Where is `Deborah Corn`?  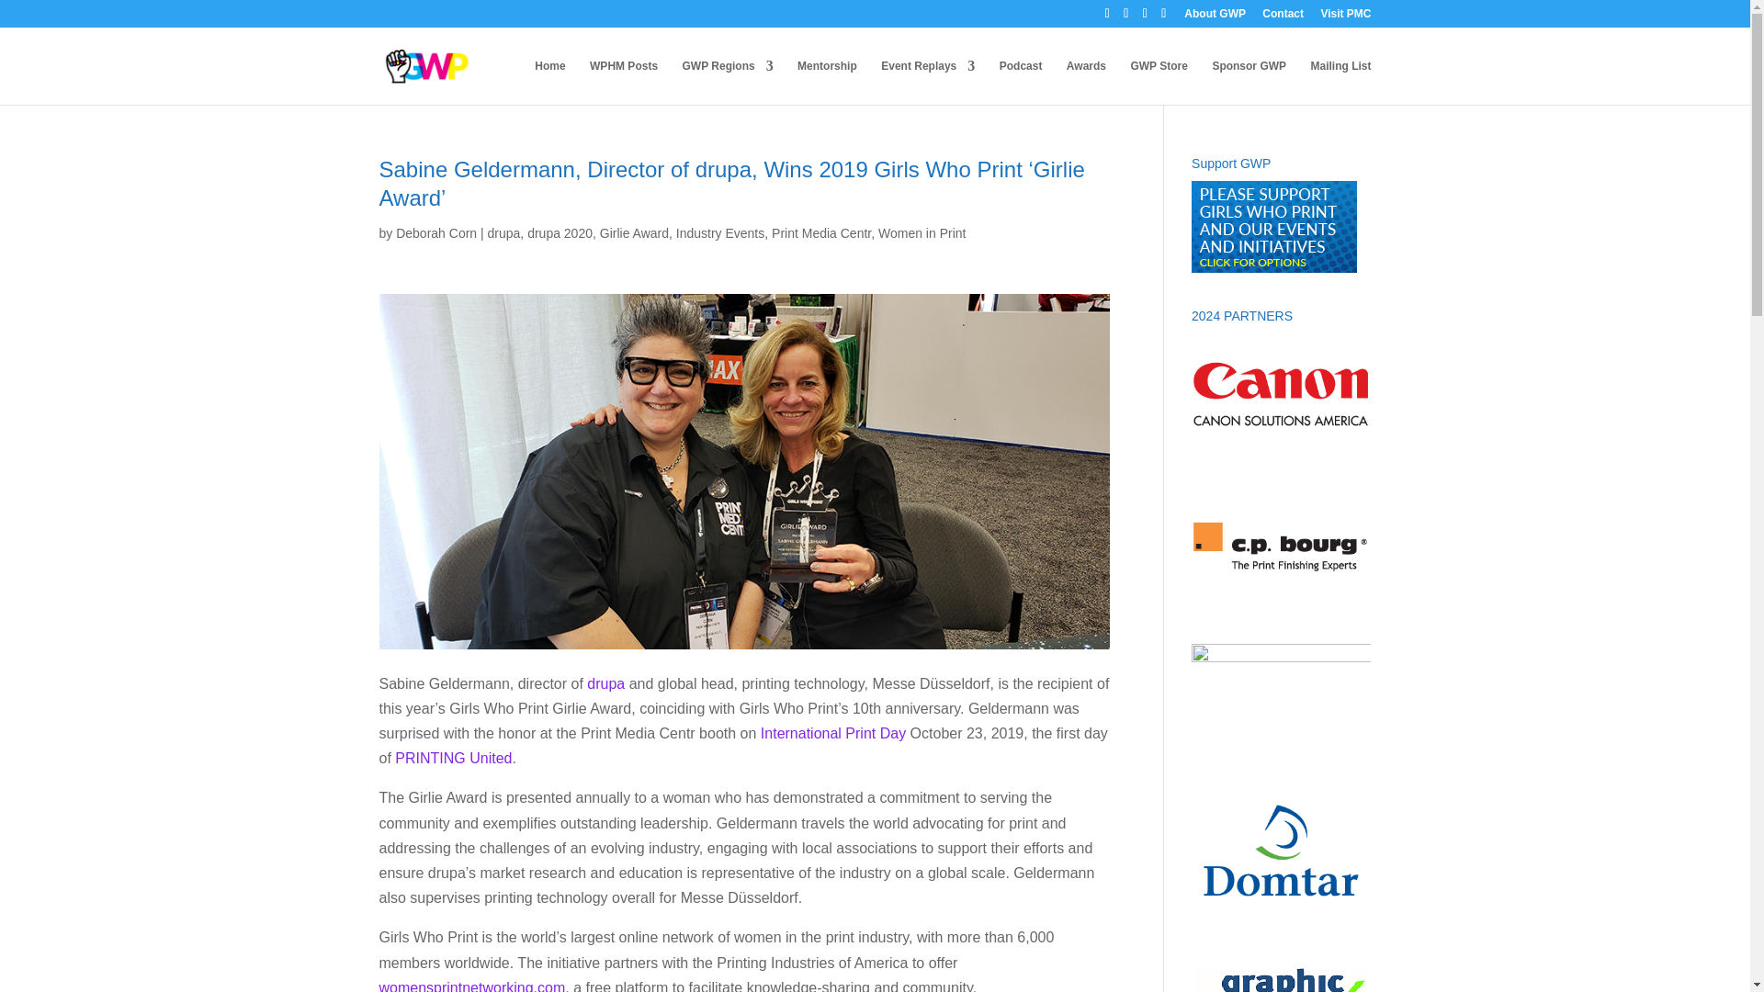
Deborah Corn is located at coordinates (435, 233).